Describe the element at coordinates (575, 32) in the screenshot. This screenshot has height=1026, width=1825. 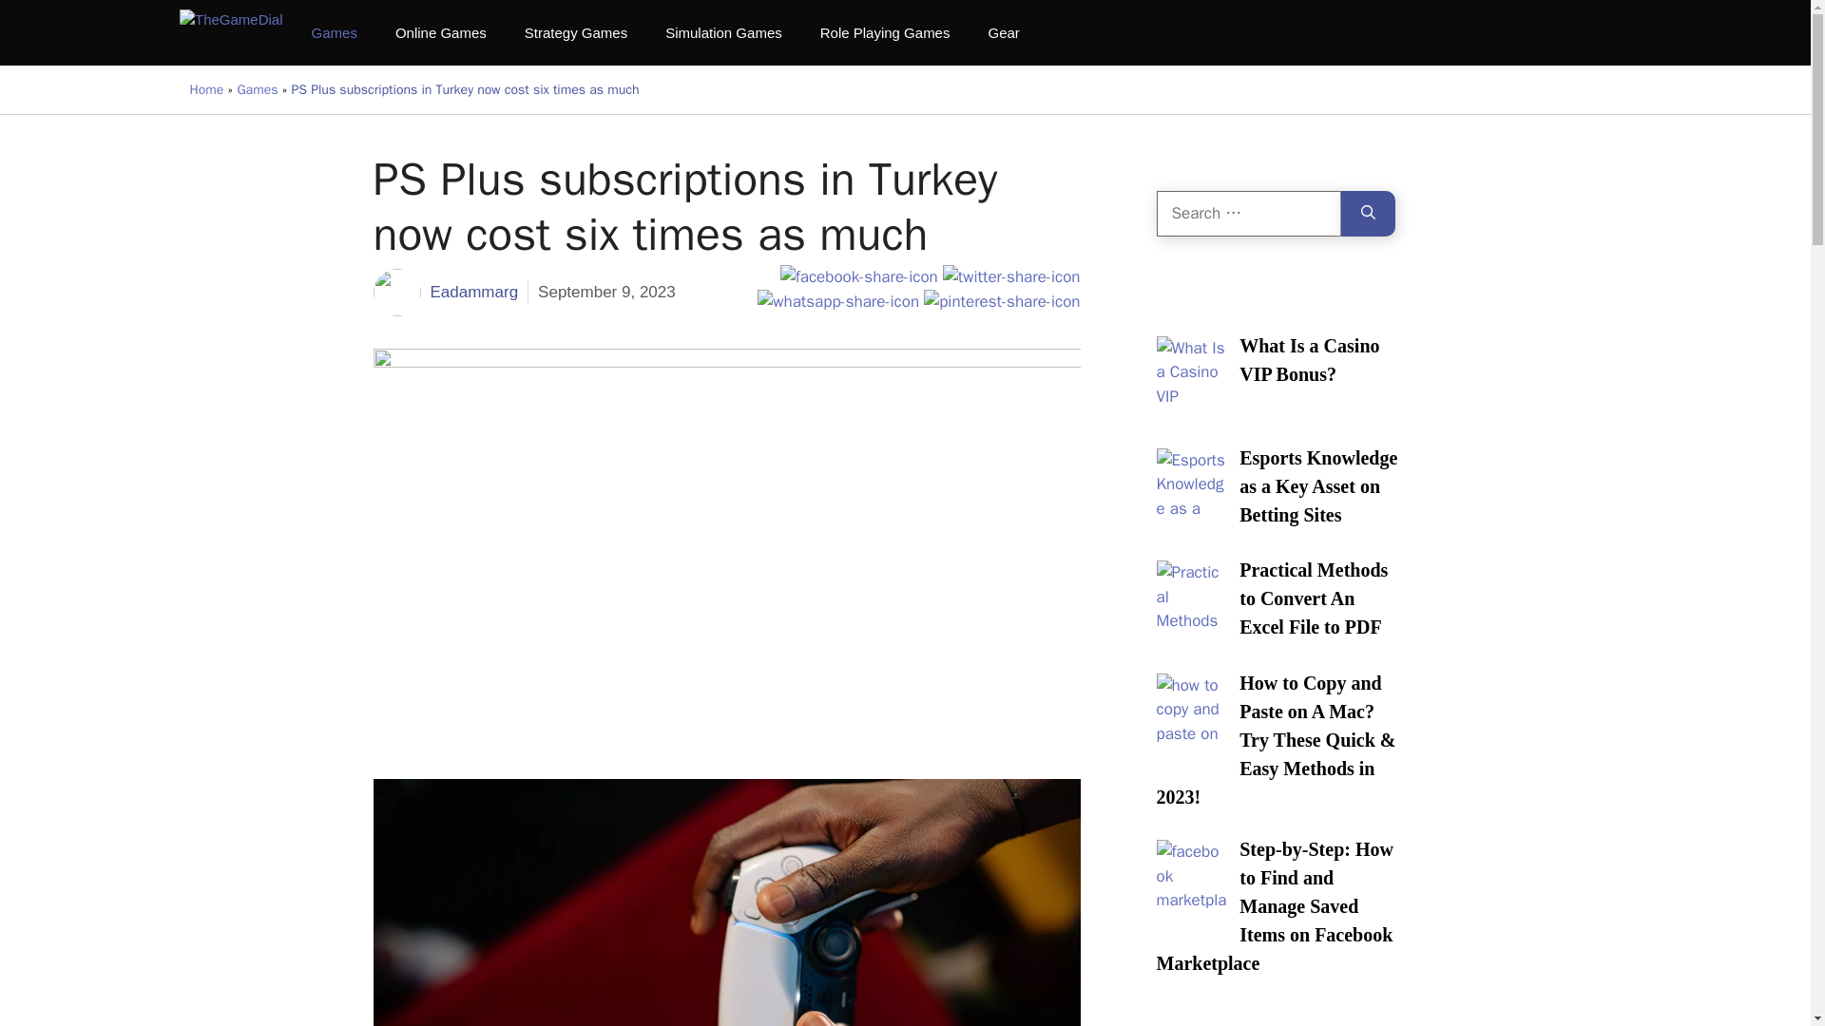
I see `Strategy Games` at that location.